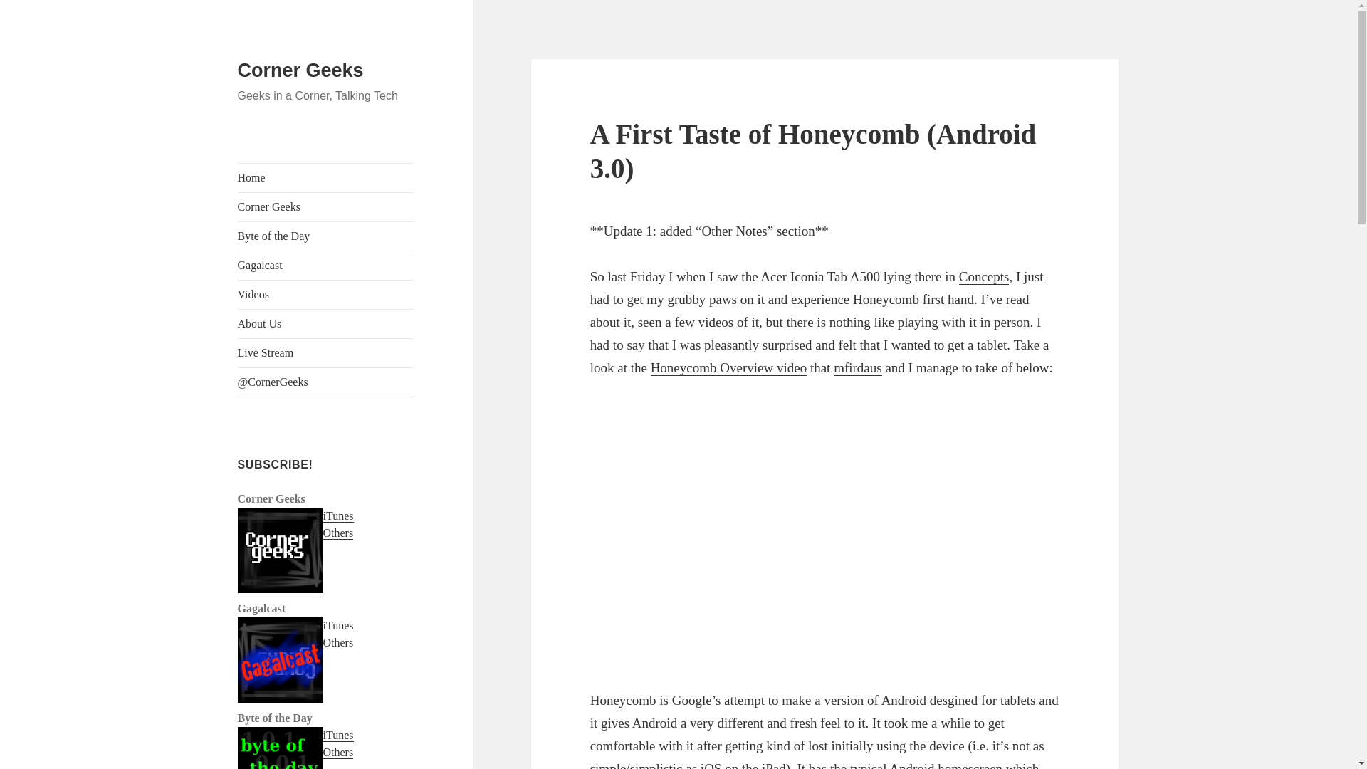 The image size is (1367, 769). I want to click on Others, so click(338, 642).